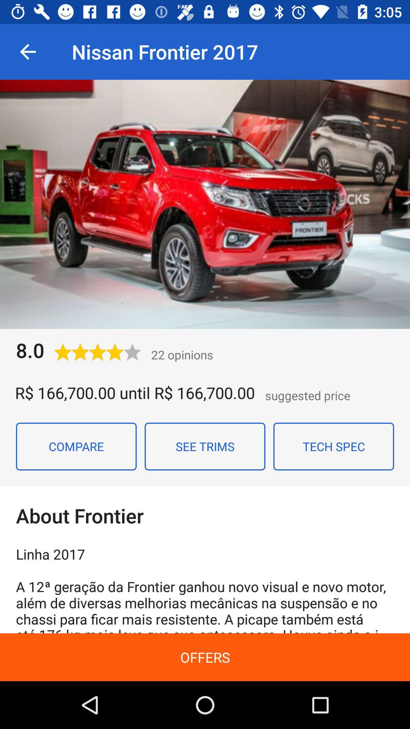  Describe the element at coordinates (76, 446) in the screenshot. I see `jump until compare` at that location.